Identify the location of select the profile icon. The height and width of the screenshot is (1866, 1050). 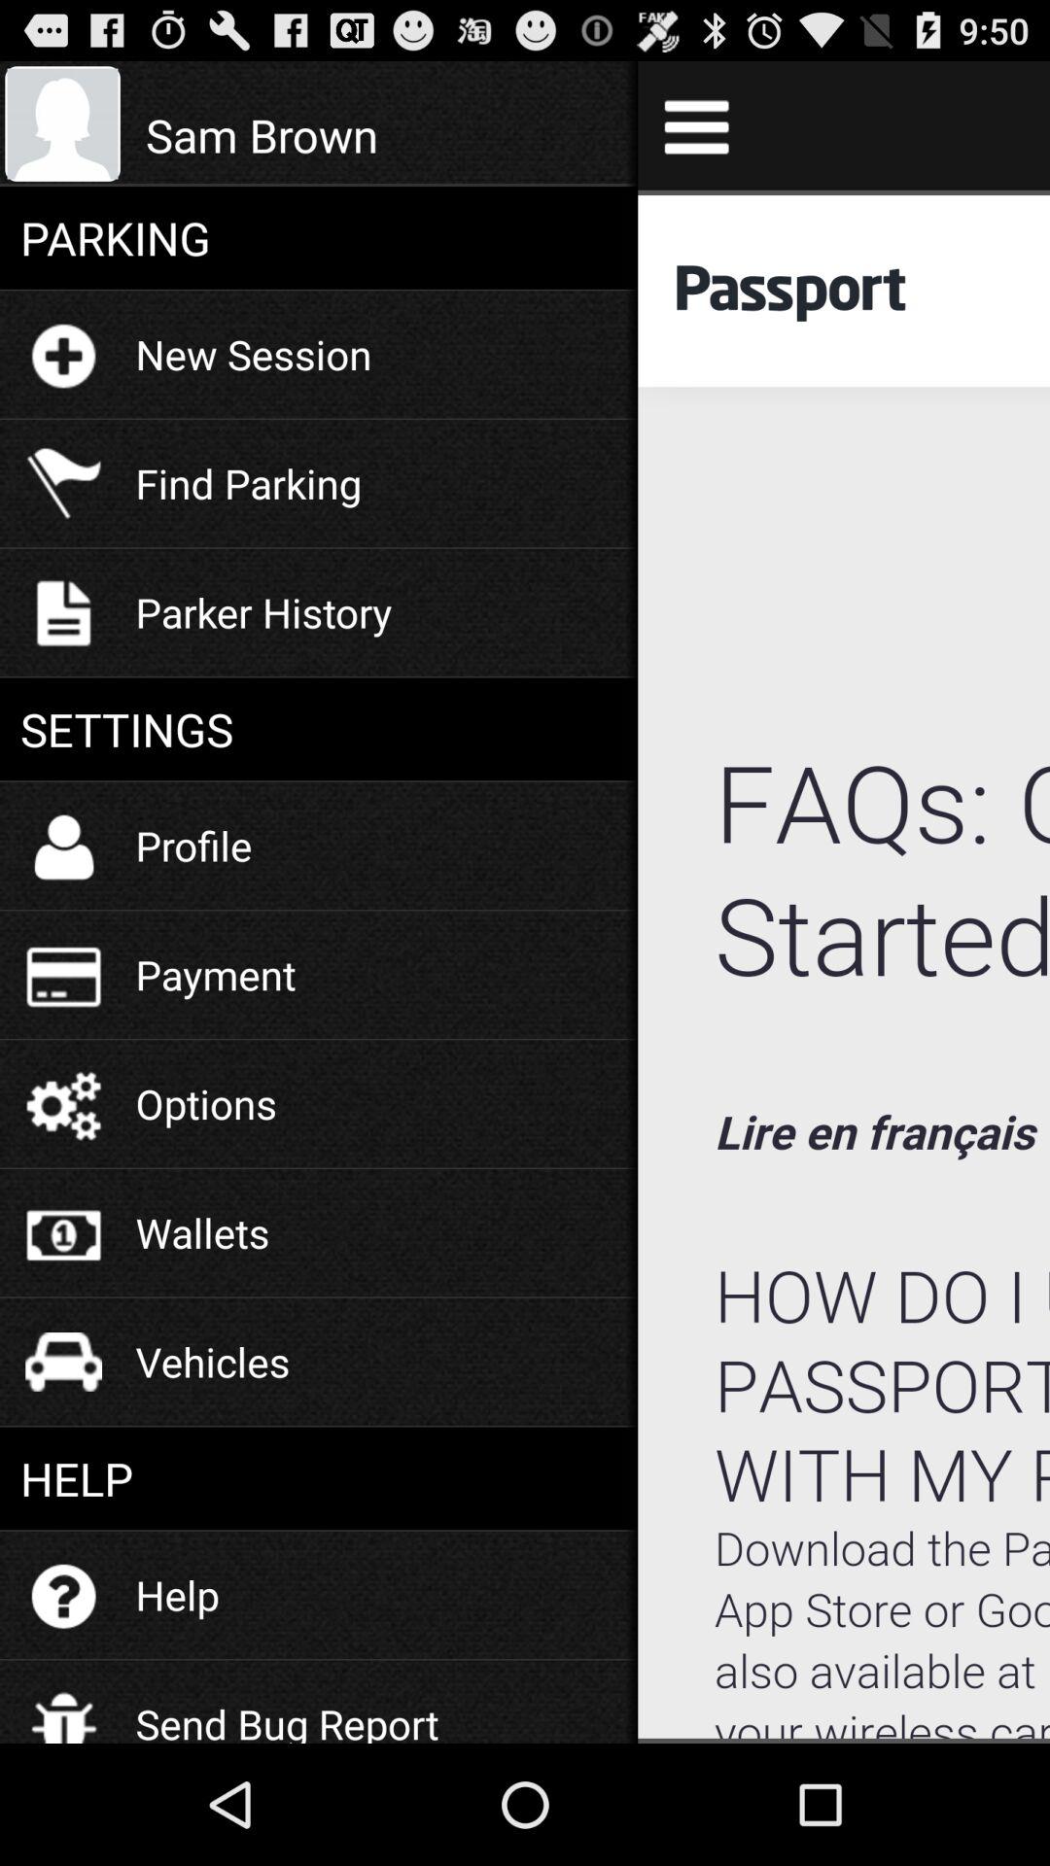
(193, 846).